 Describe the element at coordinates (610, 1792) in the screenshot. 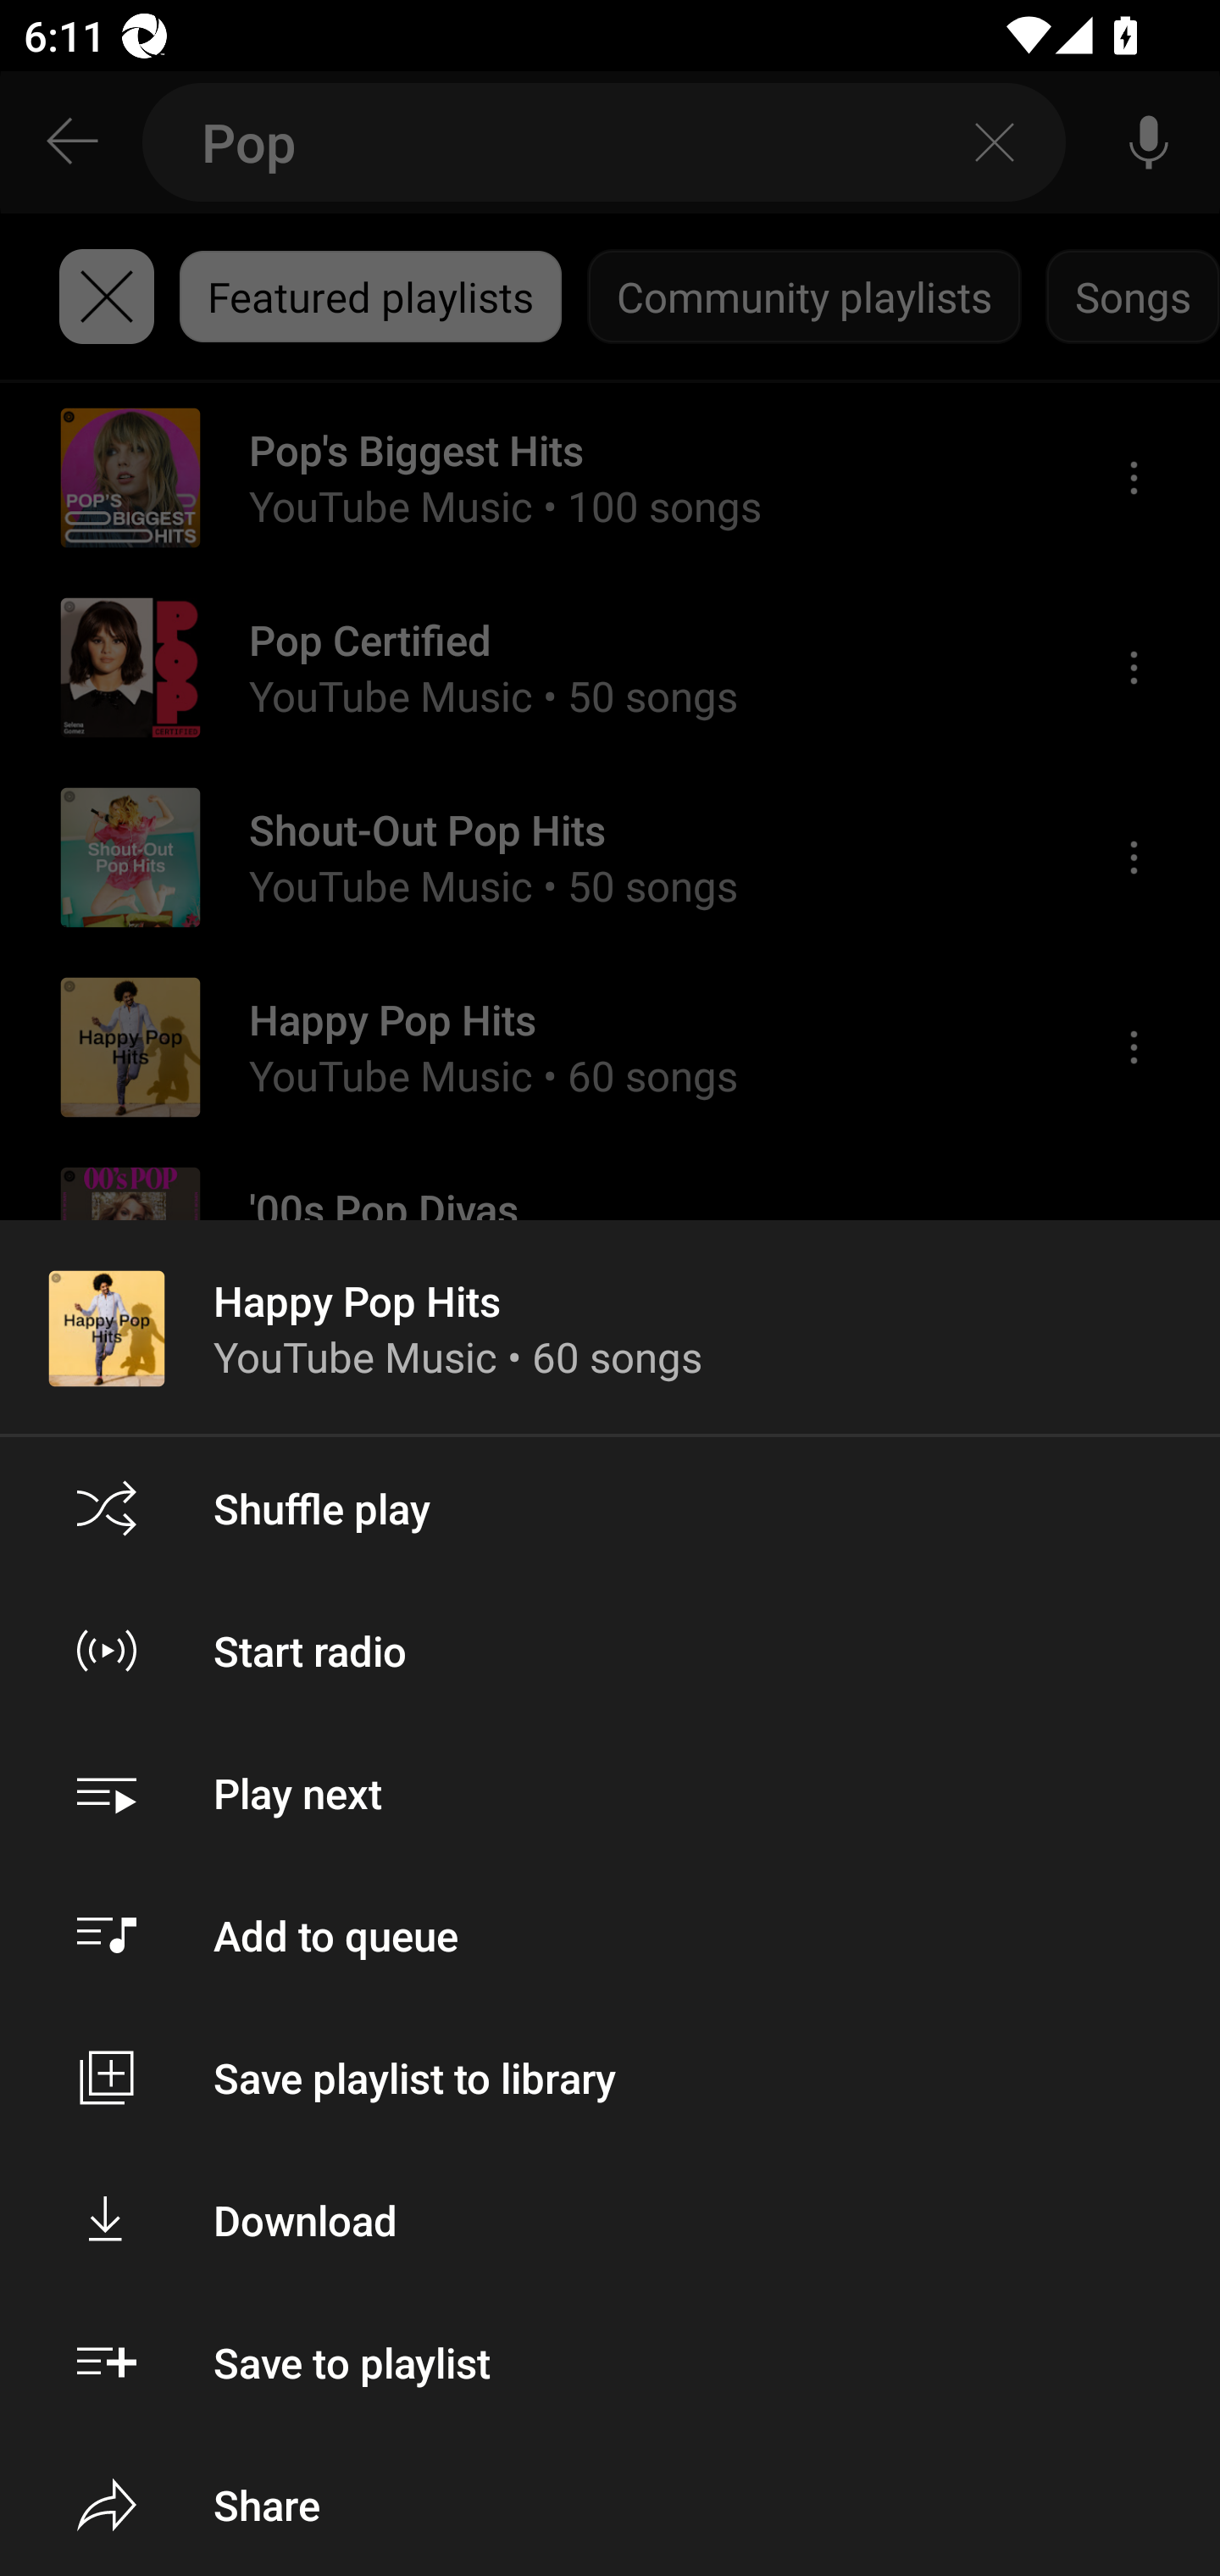

I see `Play next` at that location.